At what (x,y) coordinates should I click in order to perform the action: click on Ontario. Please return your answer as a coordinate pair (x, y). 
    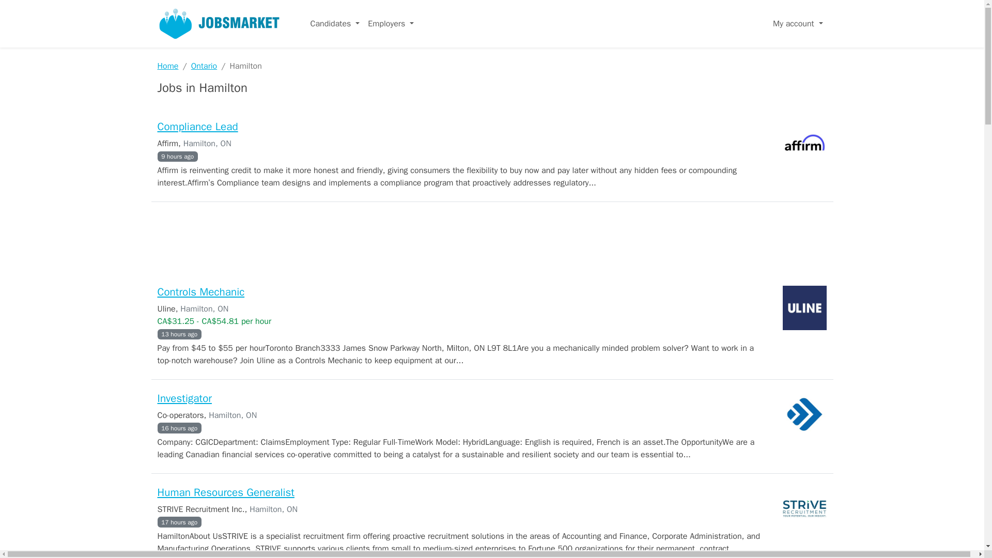
    Looking at the image, I should click on (204, 66).